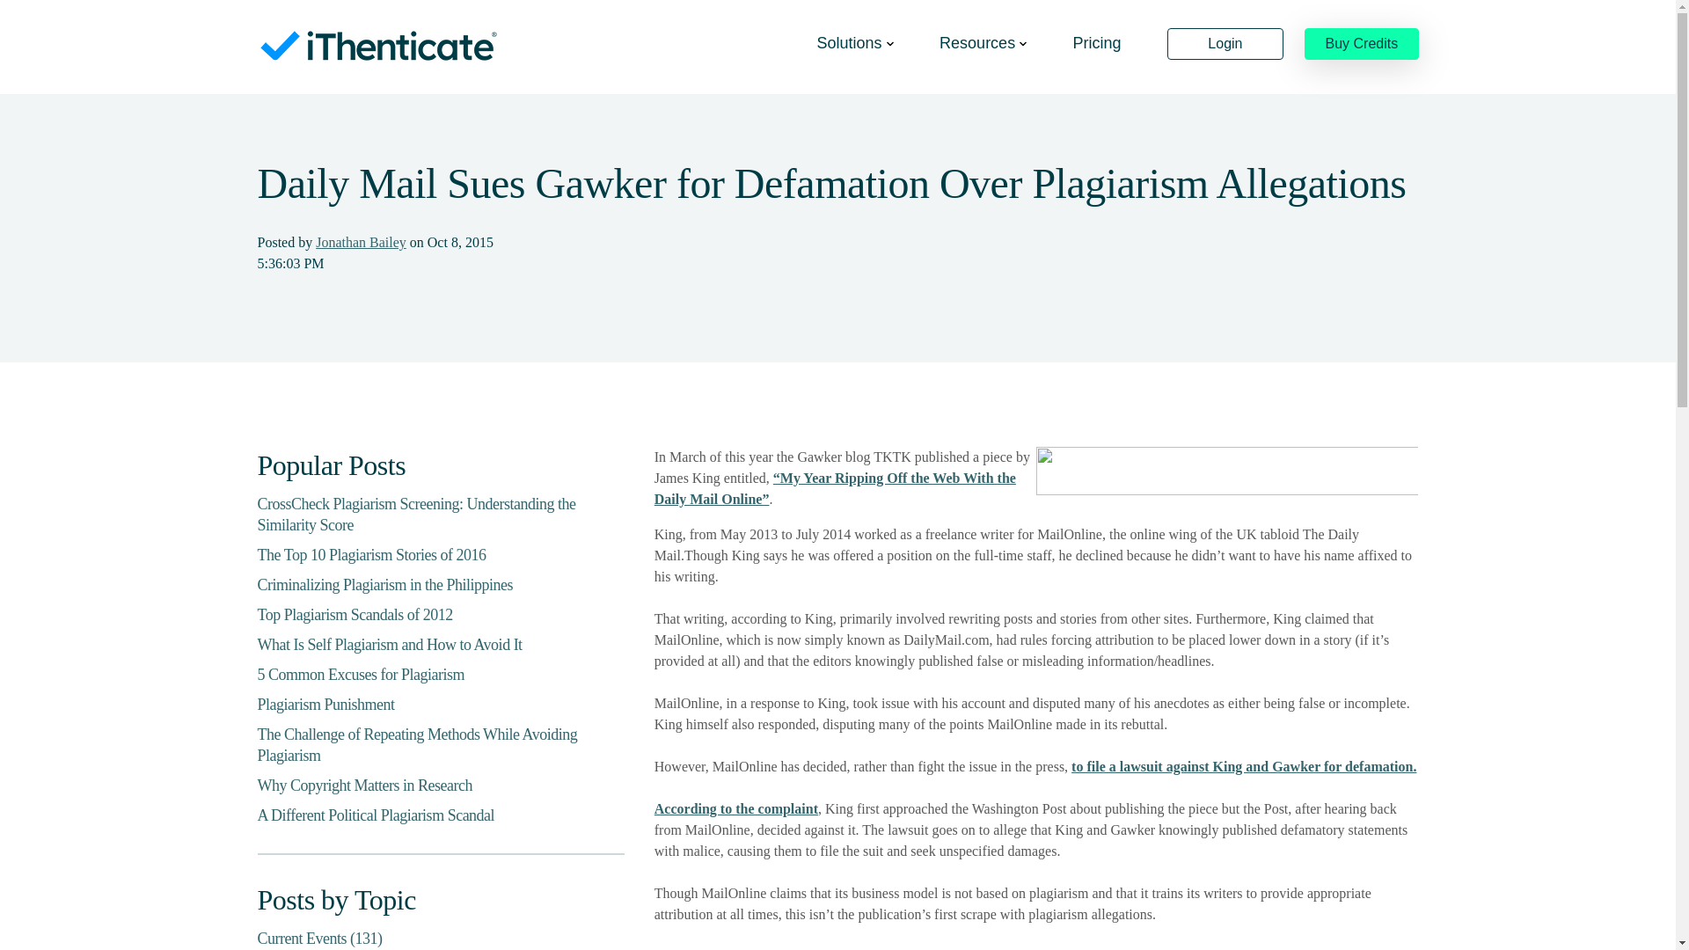  I want to click on Buy Credits, so click(1361, 44).